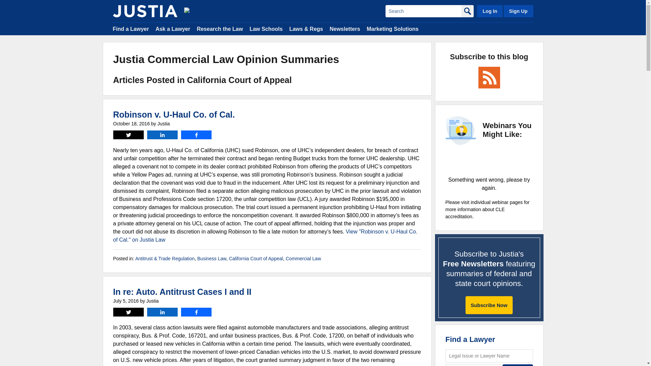 The width and height of the screenshot is (651, 366). What do you see at coordinates (518, 365) in the screenshot?
I see `Search` at bounding box center [518, 365].